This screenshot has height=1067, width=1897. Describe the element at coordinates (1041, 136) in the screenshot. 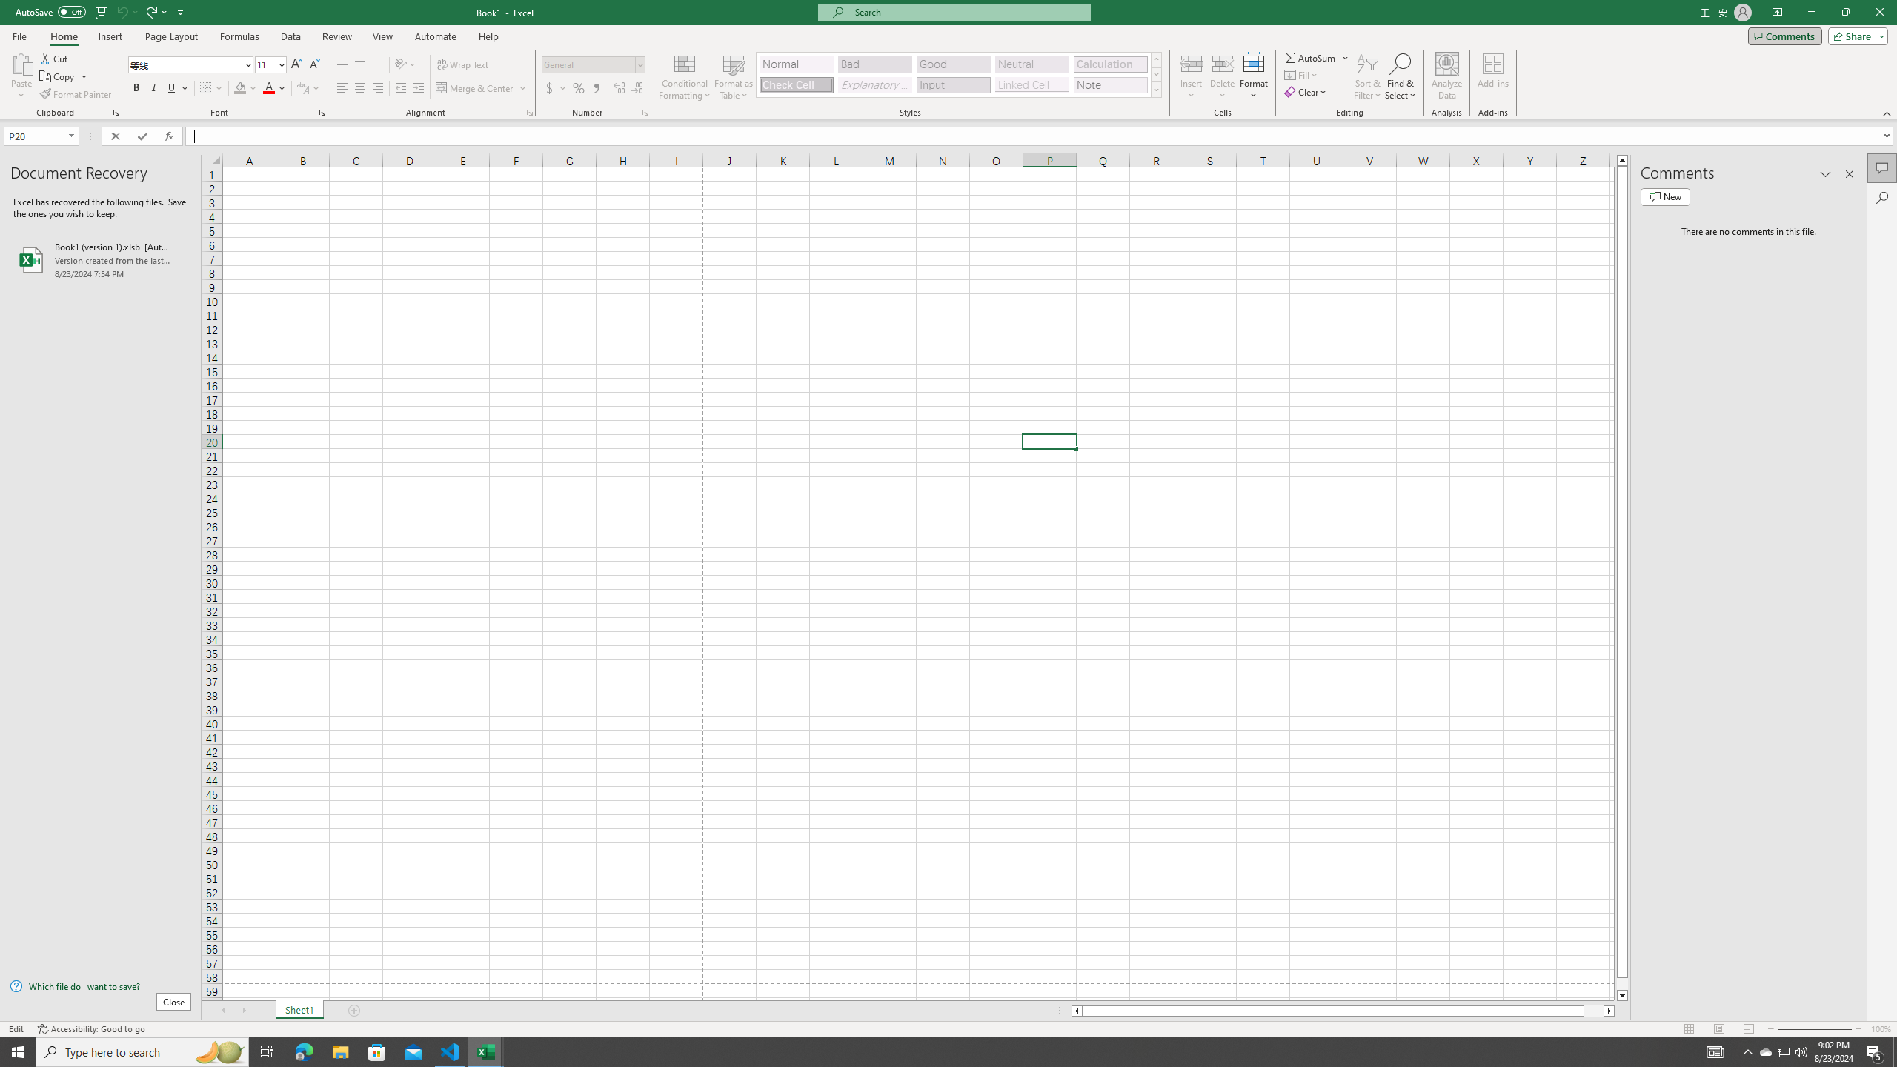

I see `Formula Bar` at that location.